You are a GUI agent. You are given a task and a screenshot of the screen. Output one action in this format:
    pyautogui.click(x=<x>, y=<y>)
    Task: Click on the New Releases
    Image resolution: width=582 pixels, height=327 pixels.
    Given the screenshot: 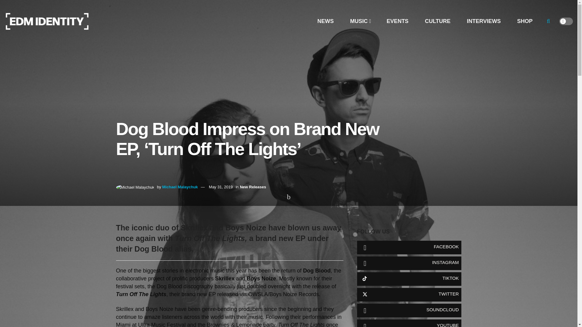 What is the action you would take?
    pyautogui.click(x=253, y=187)
    